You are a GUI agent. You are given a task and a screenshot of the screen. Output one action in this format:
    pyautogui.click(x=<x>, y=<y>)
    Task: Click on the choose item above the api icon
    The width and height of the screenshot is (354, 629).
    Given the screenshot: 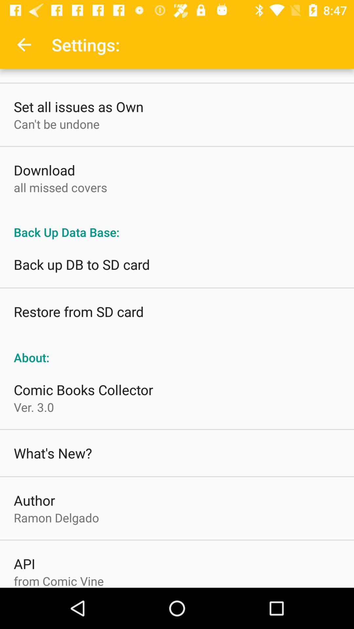 What is the action you would take?
    pyautogui.click(x=56, y=518)
    